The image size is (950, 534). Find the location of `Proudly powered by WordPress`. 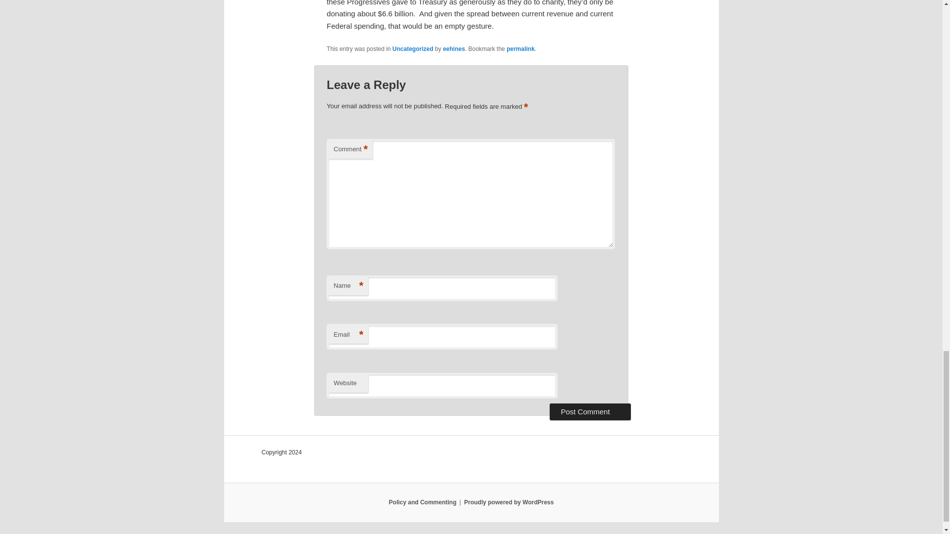

Proudly powered by WordPress is located at coordinates (509, 502).